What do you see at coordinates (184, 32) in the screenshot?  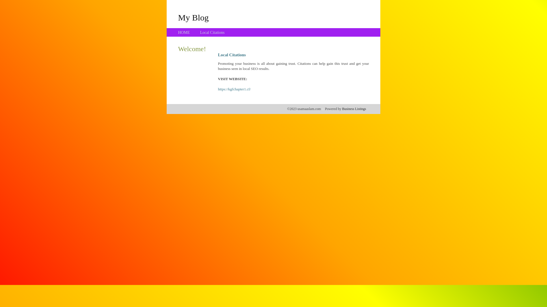 I see `HOME` at bounding box center [184, 32].